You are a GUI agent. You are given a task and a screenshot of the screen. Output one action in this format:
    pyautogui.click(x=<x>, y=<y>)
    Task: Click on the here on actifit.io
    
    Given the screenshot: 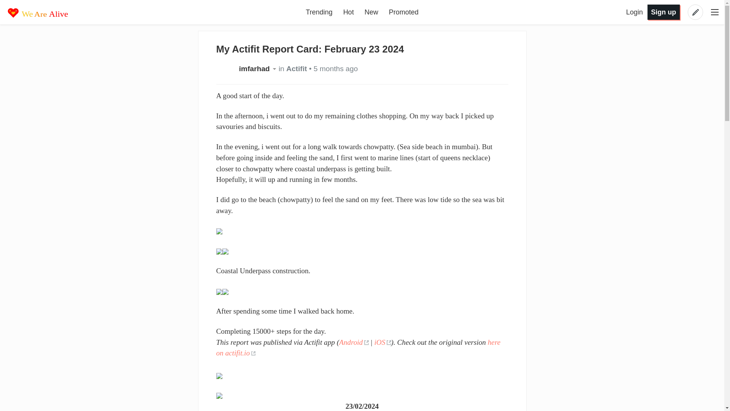 What is the action you would take?
    pyautogui.click(x=358, y=347)
    